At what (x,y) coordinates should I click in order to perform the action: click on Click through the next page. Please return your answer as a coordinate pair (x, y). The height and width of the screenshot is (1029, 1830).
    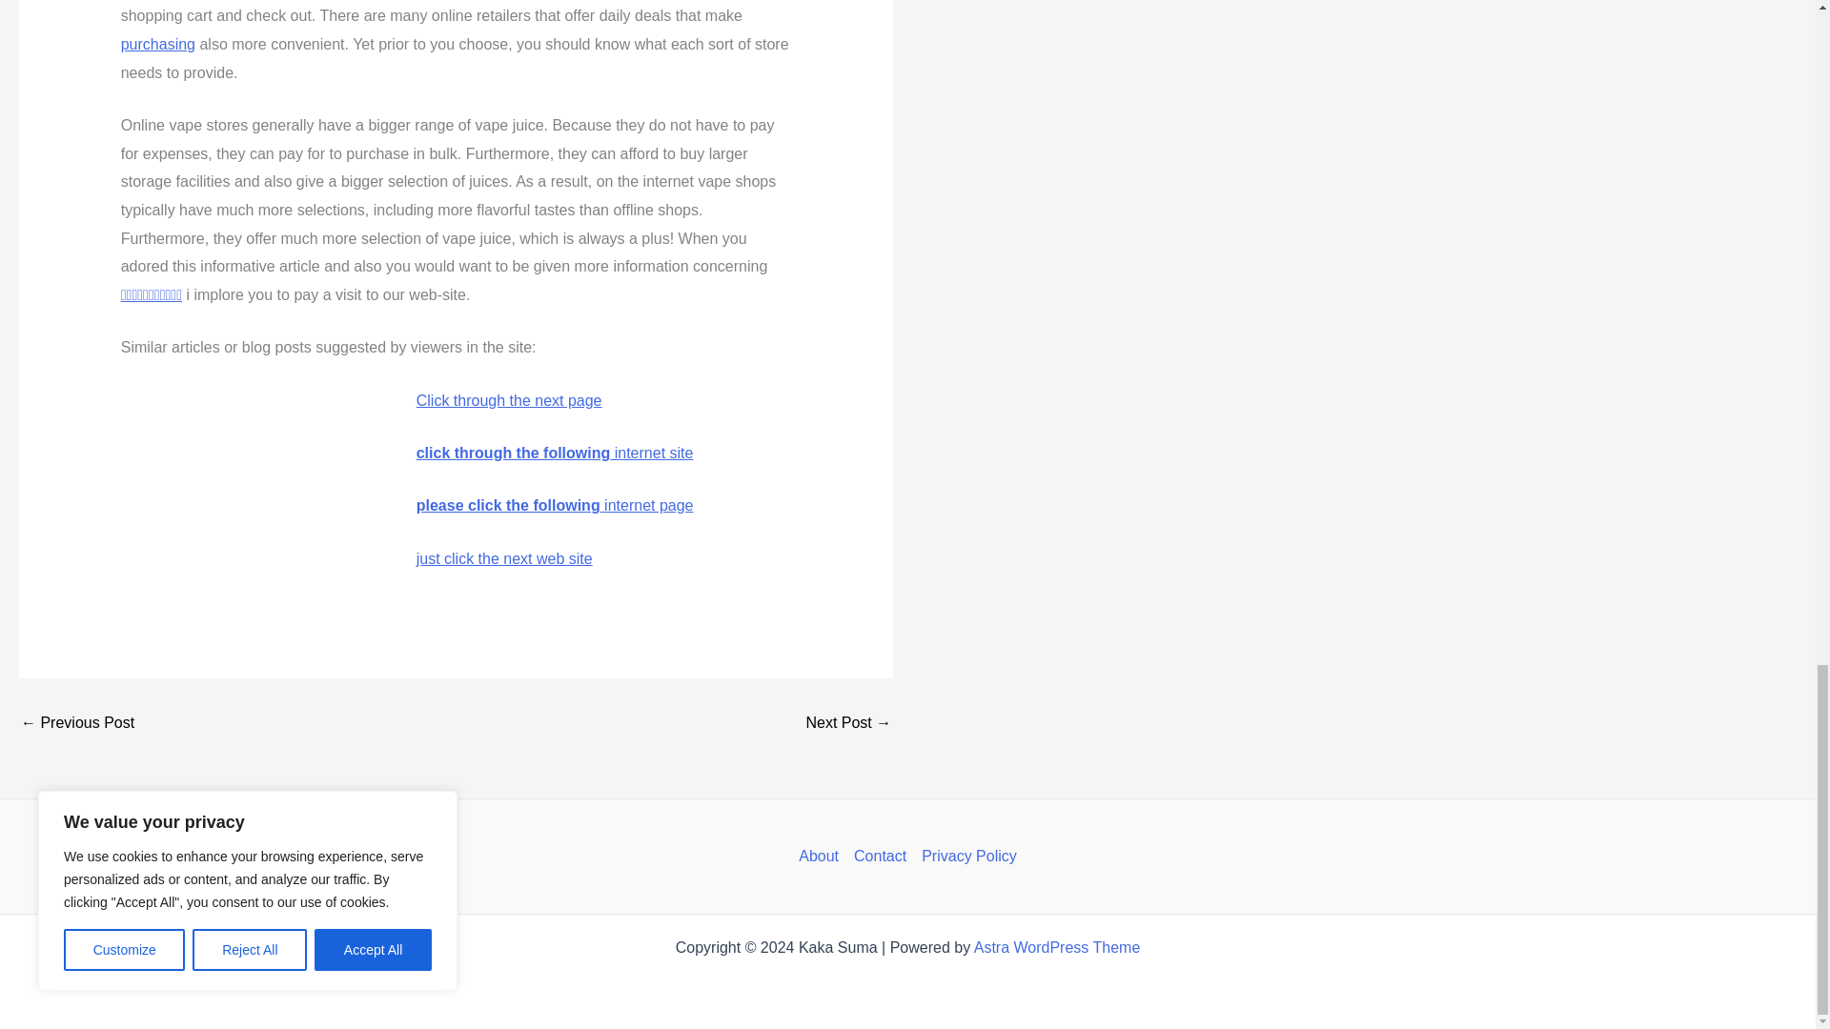
    Looking at the image, I should click on (509, 400).